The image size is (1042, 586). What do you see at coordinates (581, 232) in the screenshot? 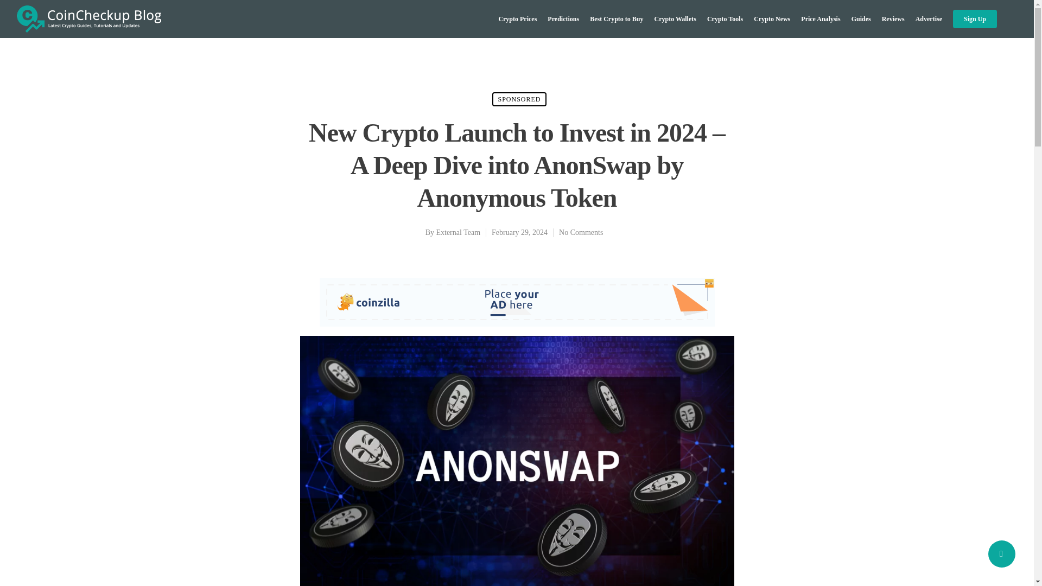
I see `No Comments` at bounding box center [581, 232].